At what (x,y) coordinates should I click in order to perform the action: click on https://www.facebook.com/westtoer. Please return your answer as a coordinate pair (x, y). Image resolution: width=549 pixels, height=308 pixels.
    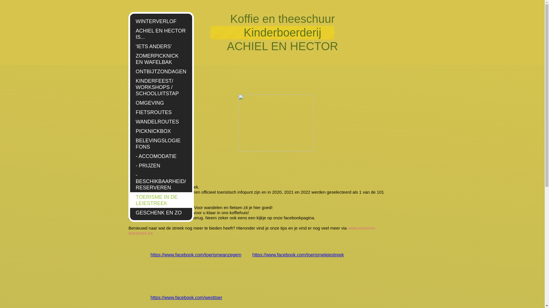
    Looking at the image, I should click on (186, 298).